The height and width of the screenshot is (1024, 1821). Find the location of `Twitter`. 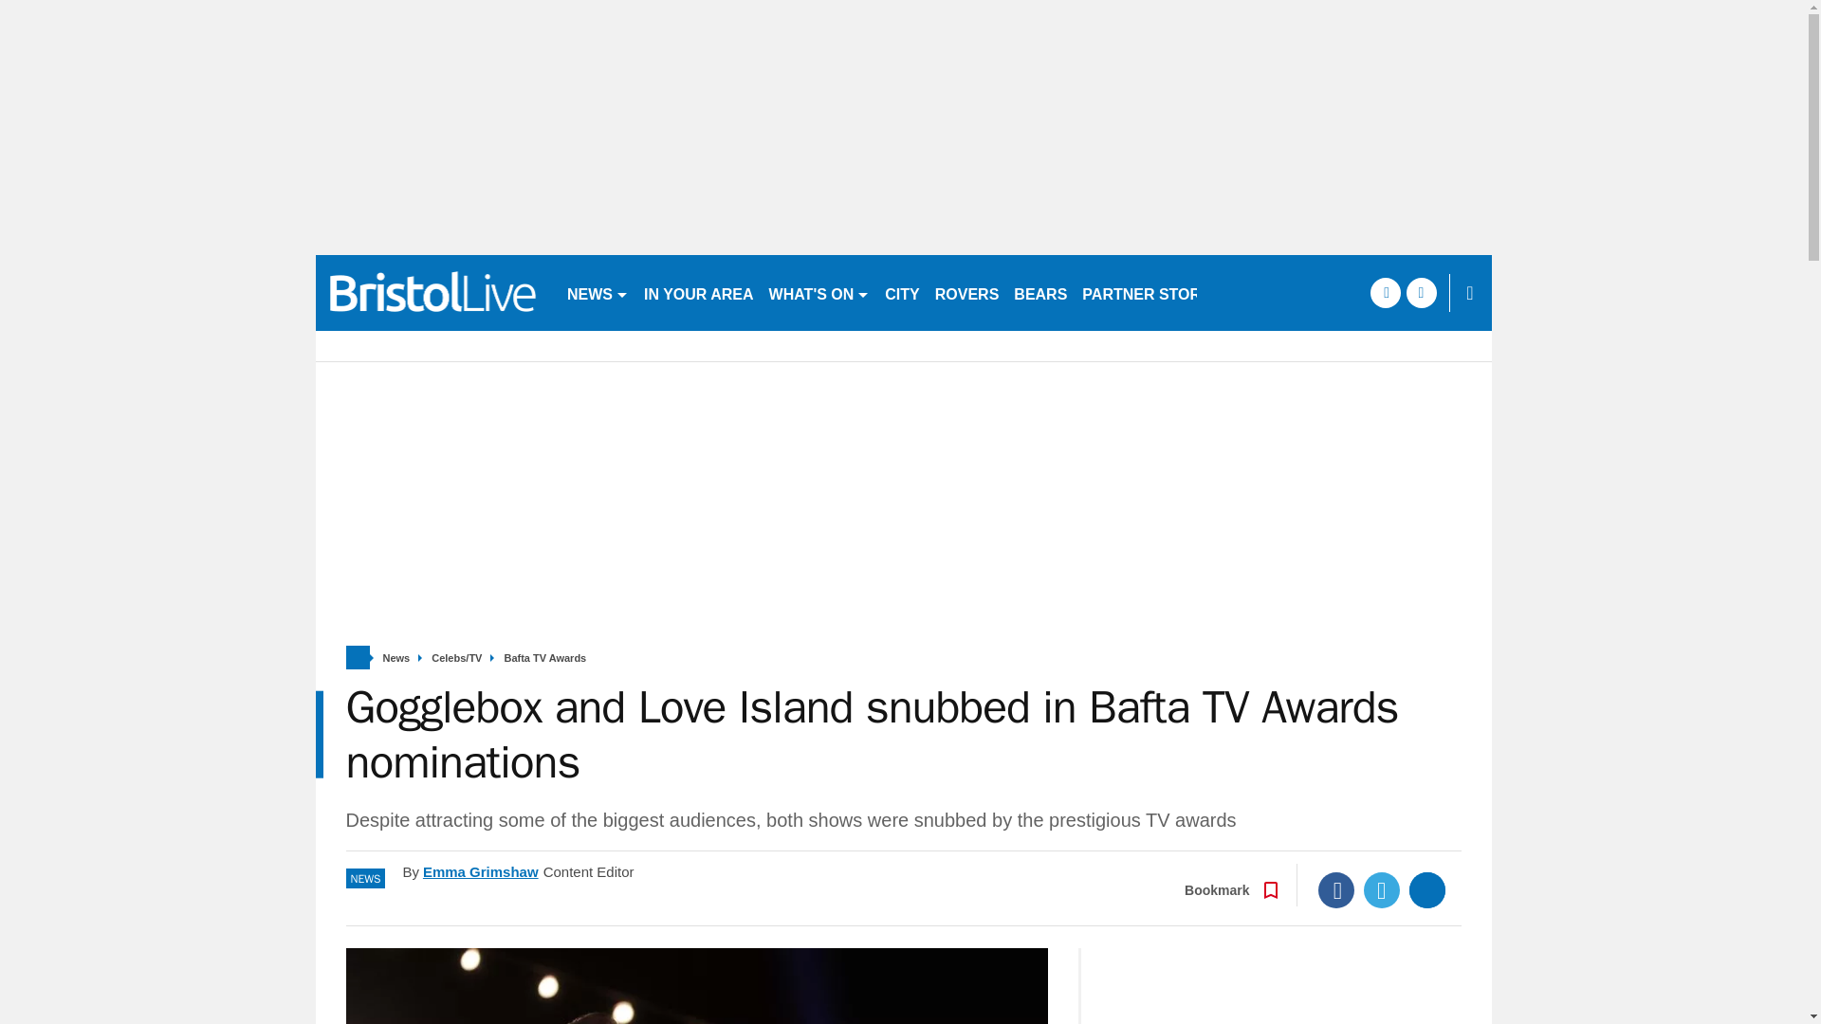

Twitter is located at coordinates (1382, 889).